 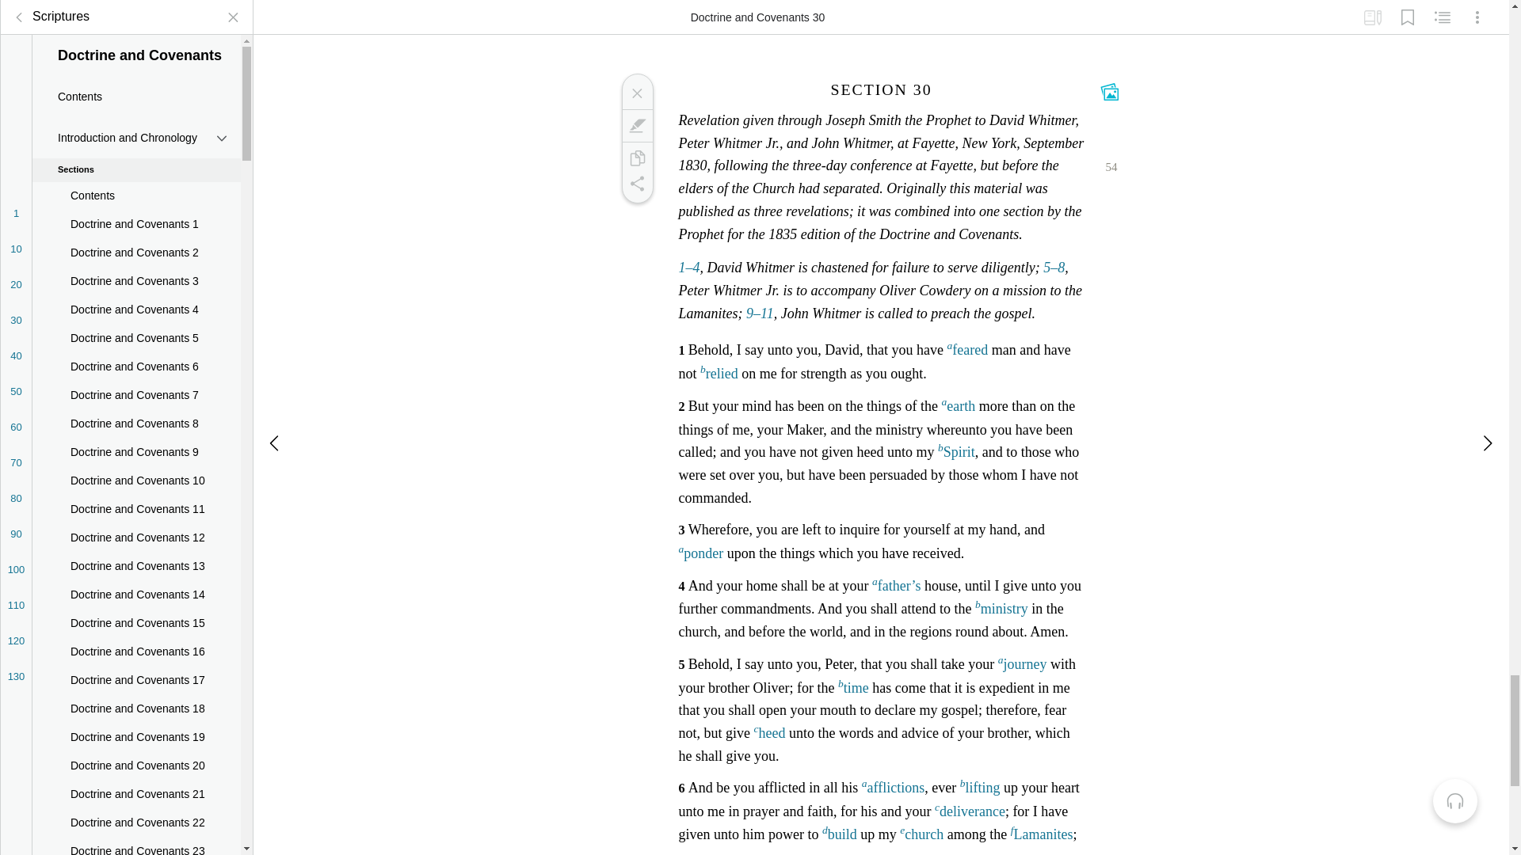 I want to click on Doctrine and Covenants 20, so click(x=136, y=754).